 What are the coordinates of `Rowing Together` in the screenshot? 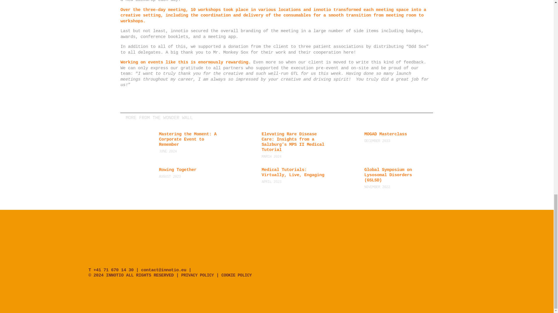 It's located at (191, 170).